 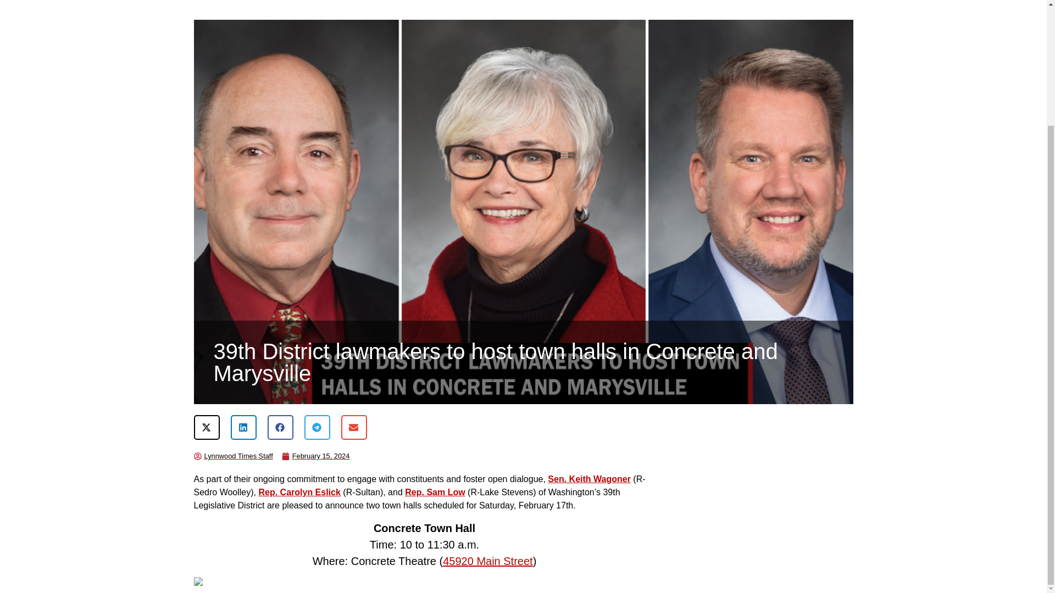 What do you see at coordinates (232, 456) in the screenshot?
I see `Lynnwood Times Staff` at bounding box center [232, 456].